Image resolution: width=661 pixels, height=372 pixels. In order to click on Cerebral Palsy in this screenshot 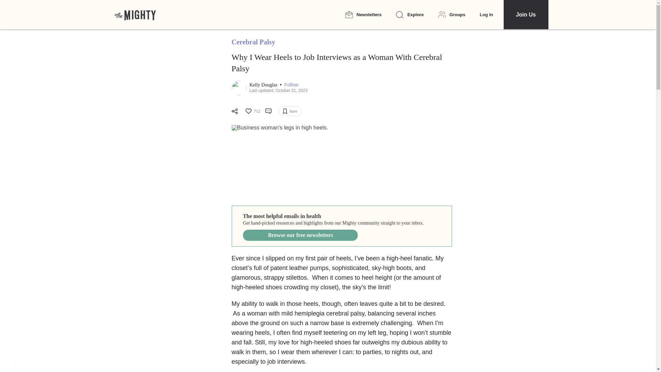, I will do `click(253, 42)`.